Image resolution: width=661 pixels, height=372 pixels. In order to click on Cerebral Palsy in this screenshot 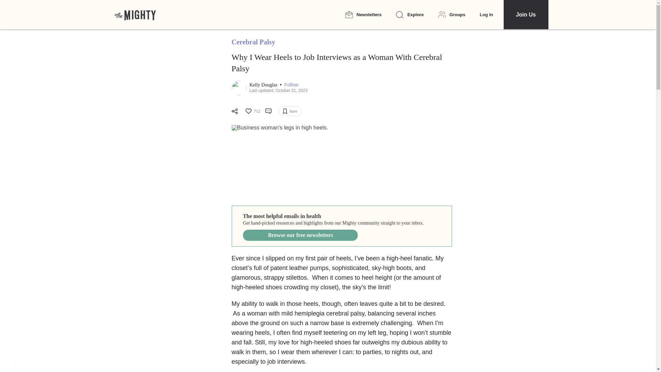, I will do `click(253, 42)`.